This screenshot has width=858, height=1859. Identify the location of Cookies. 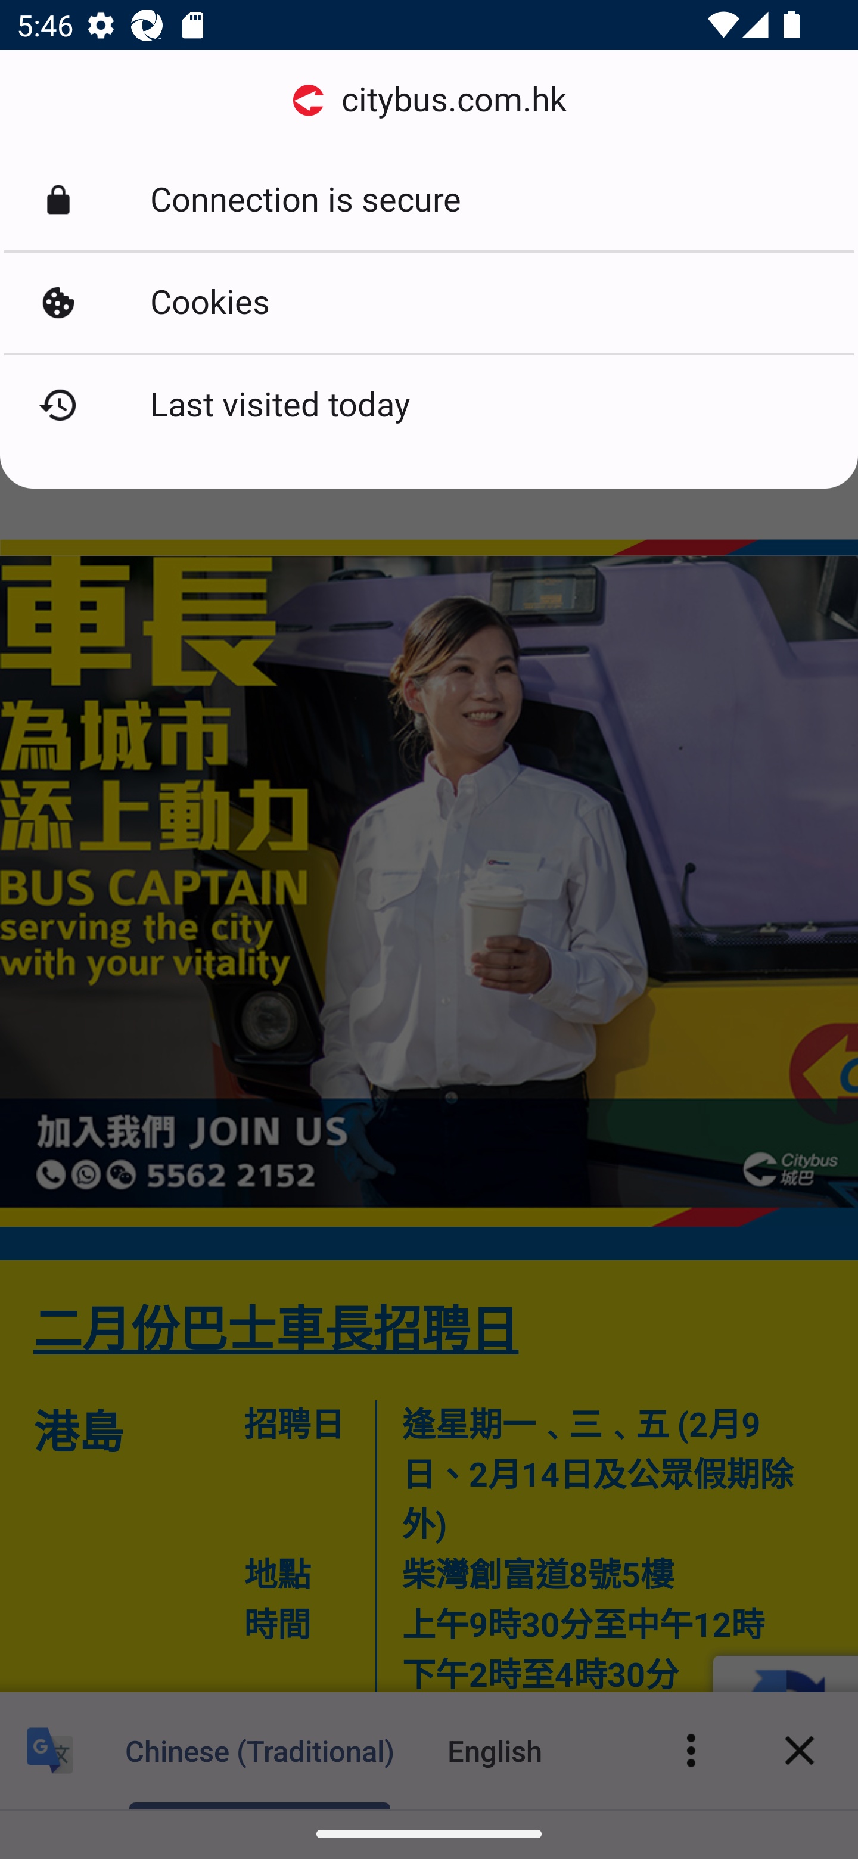
(429, 303).